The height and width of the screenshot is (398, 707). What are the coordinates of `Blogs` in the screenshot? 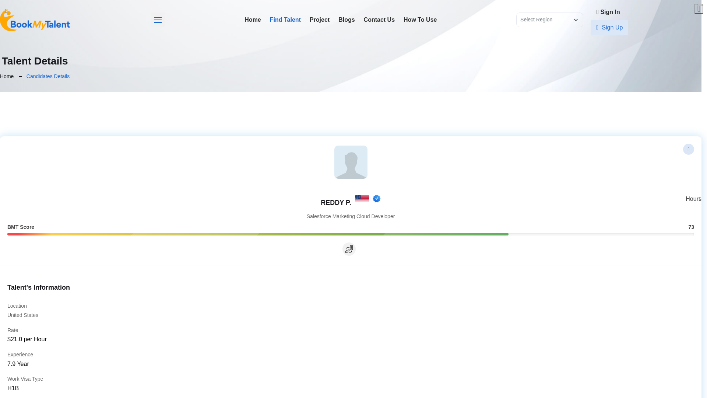 It's located at (346, 20).